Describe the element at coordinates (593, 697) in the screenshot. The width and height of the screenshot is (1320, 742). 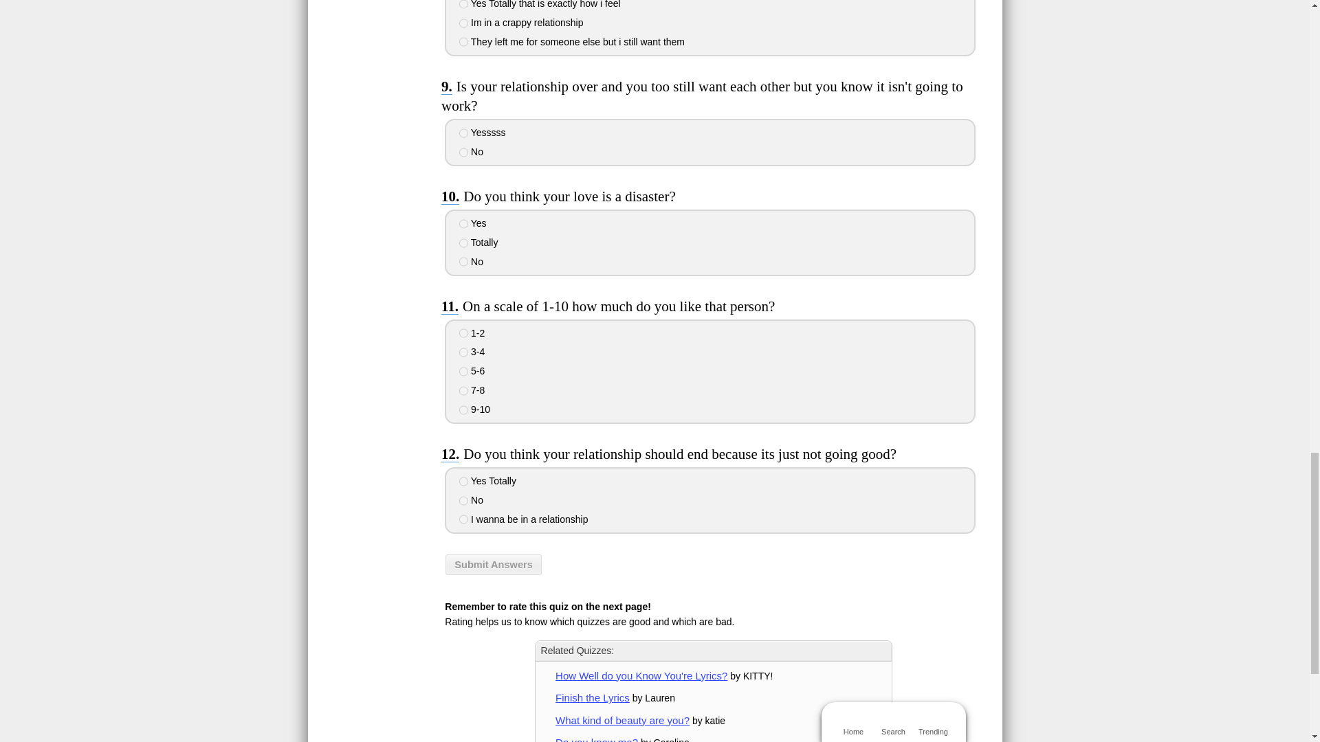
I see `Finish the Lyrics` at that location.